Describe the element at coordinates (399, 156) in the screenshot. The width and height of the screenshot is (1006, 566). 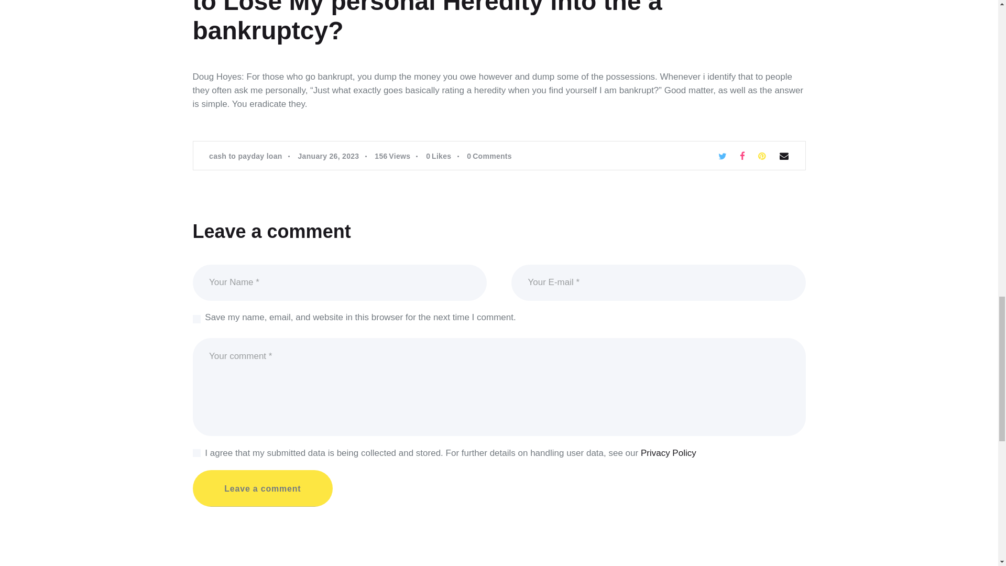
I see `156Views` at that location.